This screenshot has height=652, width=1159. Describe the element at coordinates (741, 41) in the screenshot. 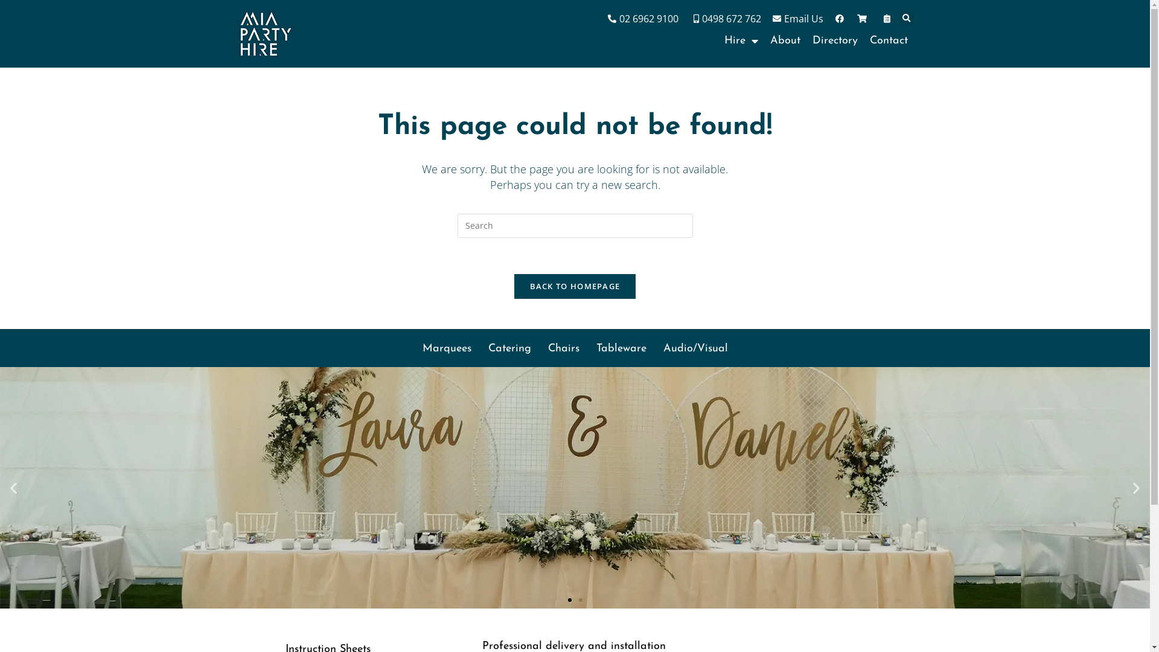

I see `Hire` at that location.